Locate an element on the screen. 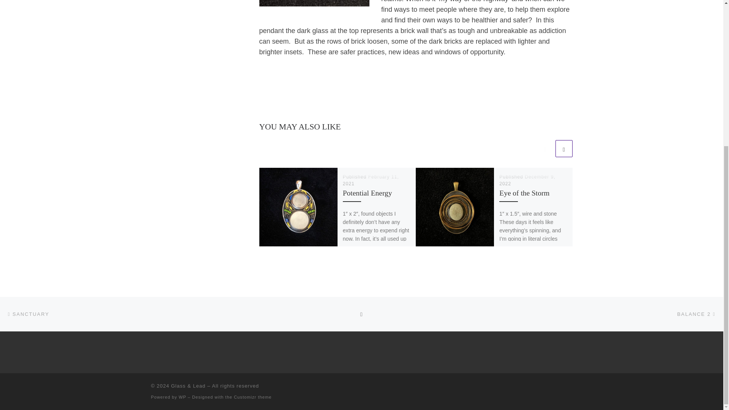 The height and width of the screenshot is (410, 729). Potential Energy is located at coordinates (367, 193).